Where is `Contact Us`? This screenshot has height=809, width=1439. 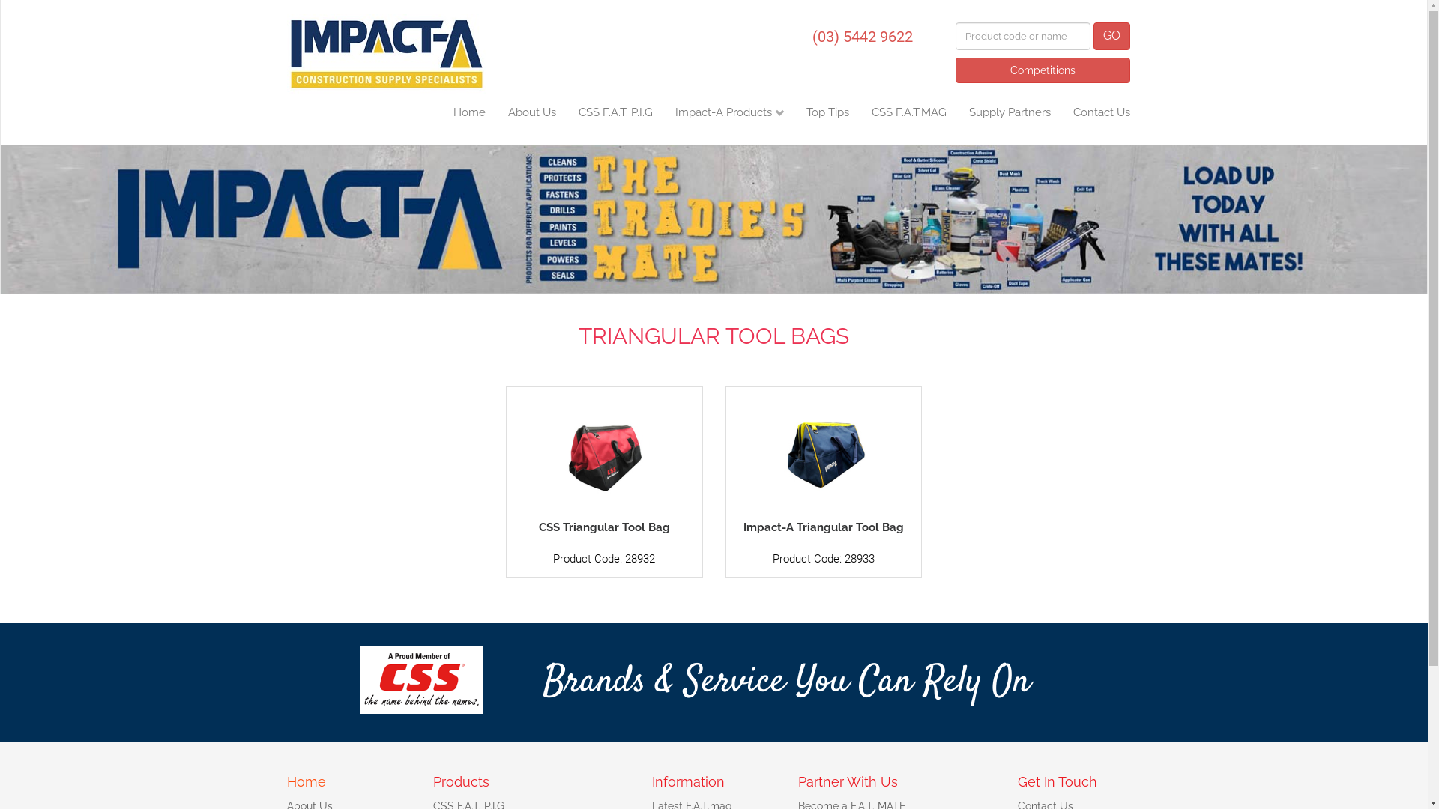 Contact Us is located at coordinates (1101, 120).